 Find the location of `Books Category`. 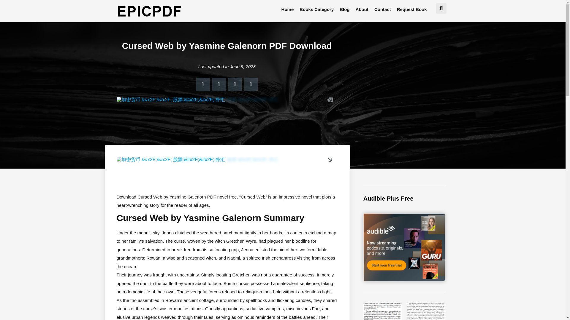

Books Category is located at coordinates (316, 9).